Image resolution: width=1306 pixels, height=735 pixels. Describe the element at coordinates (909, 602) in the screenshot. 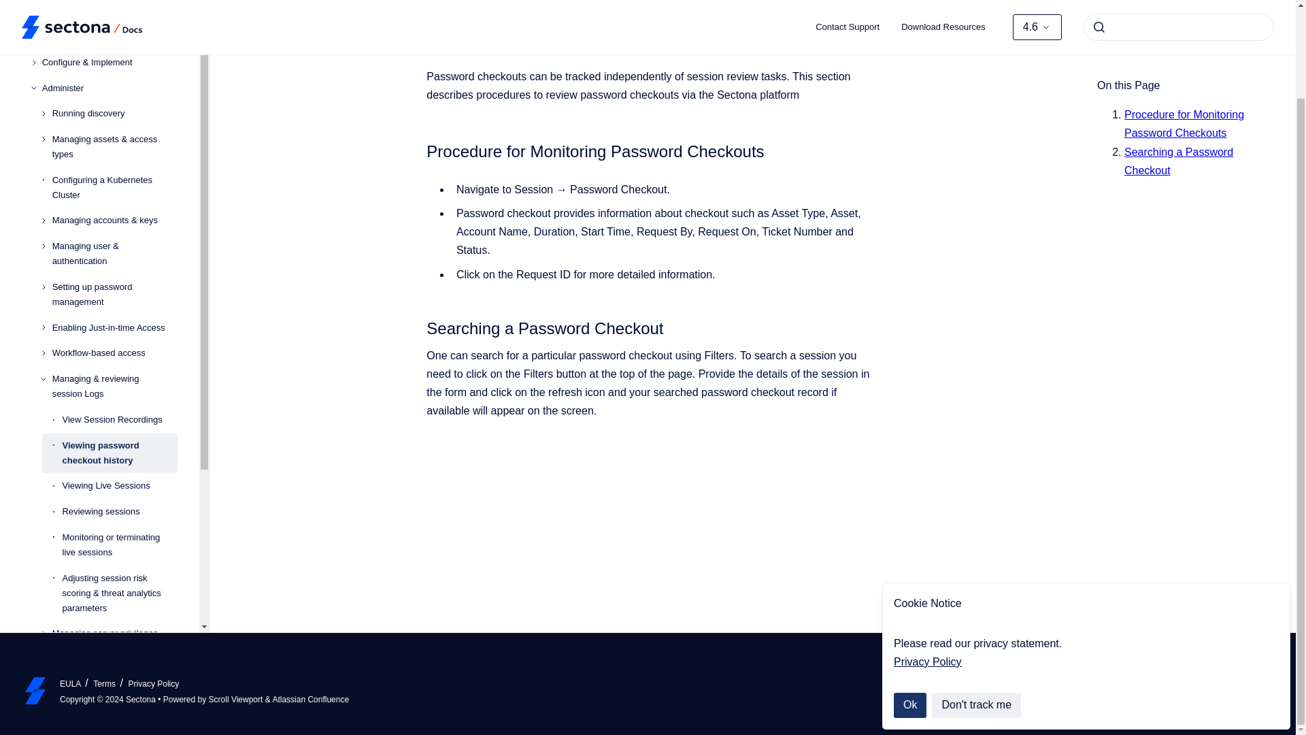

I see `Ok` at that location.